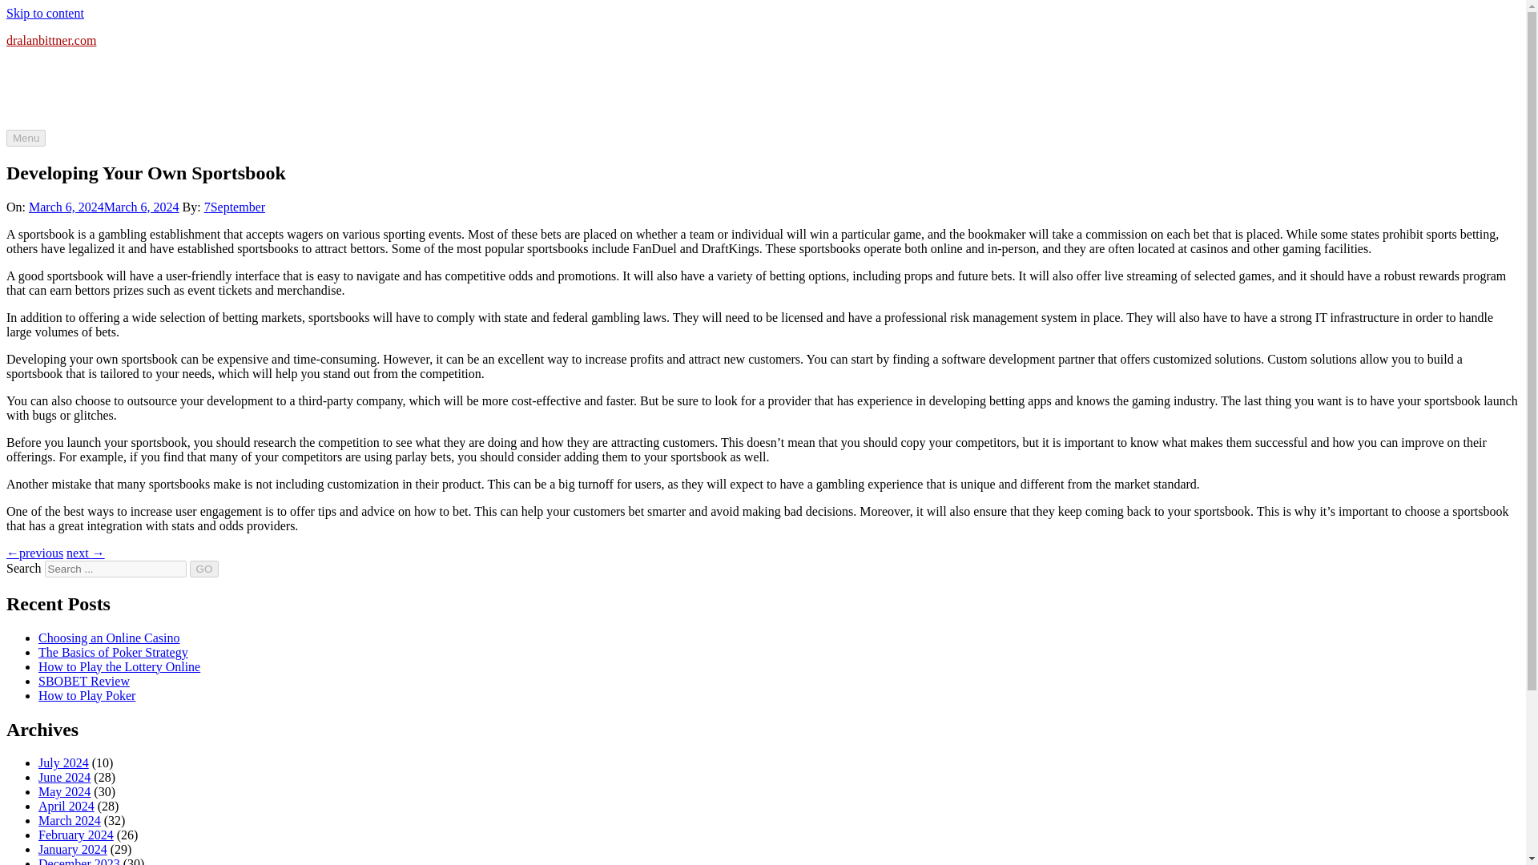 The height and width of the screenshot is (865, 1538). Describe the element at coordinates (104, 207) in the screenshot. I see `March 6, 2024March 6, 2024` at that location.